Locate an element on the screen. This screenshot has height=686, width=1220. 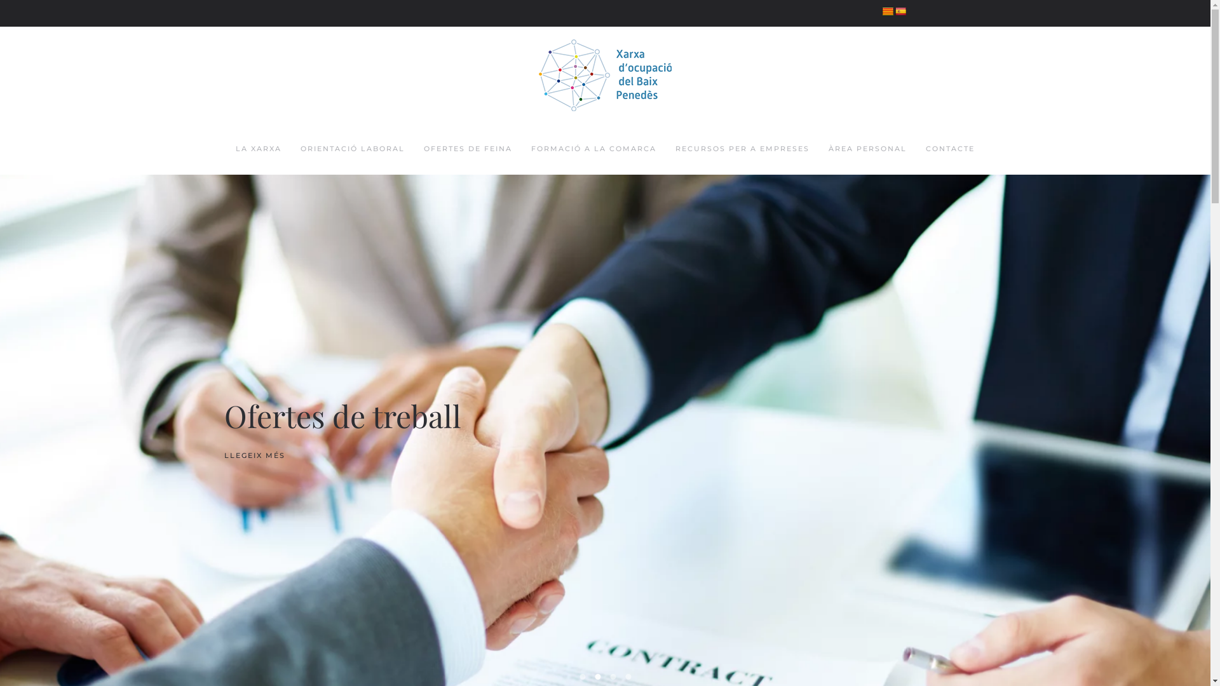
RECURSOS PER A EMPRESES is located at coordinates (742, 149).